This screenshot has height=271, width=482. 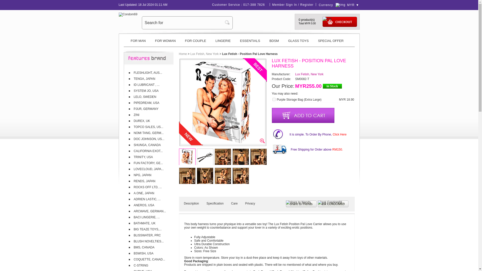 I want to click on Sign In, so click(x=291, y=5).